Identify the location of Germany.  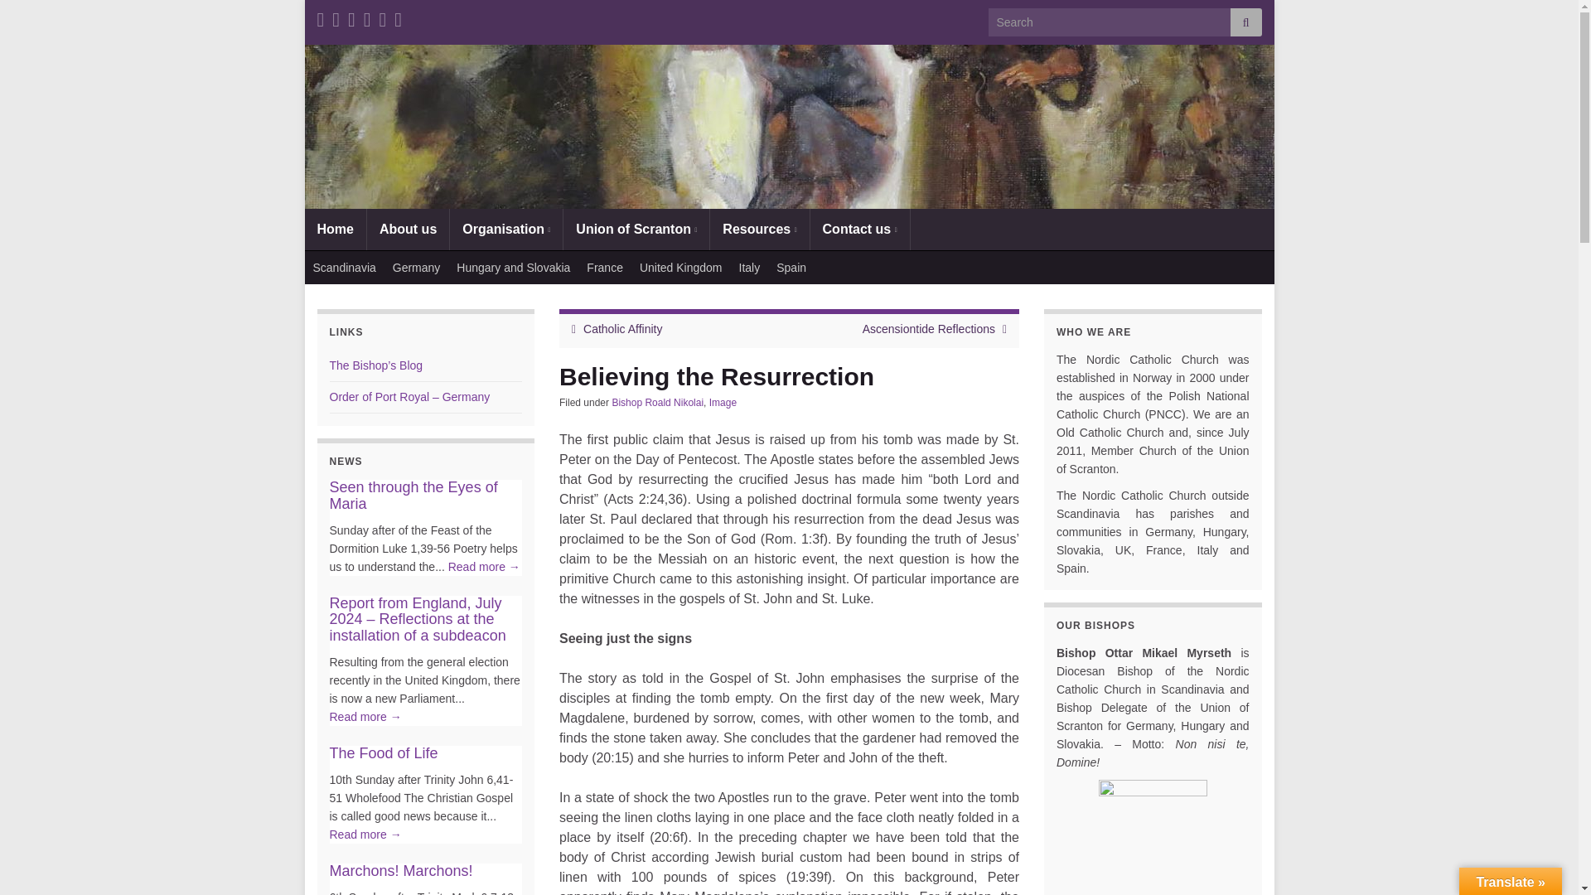
(416, 268).